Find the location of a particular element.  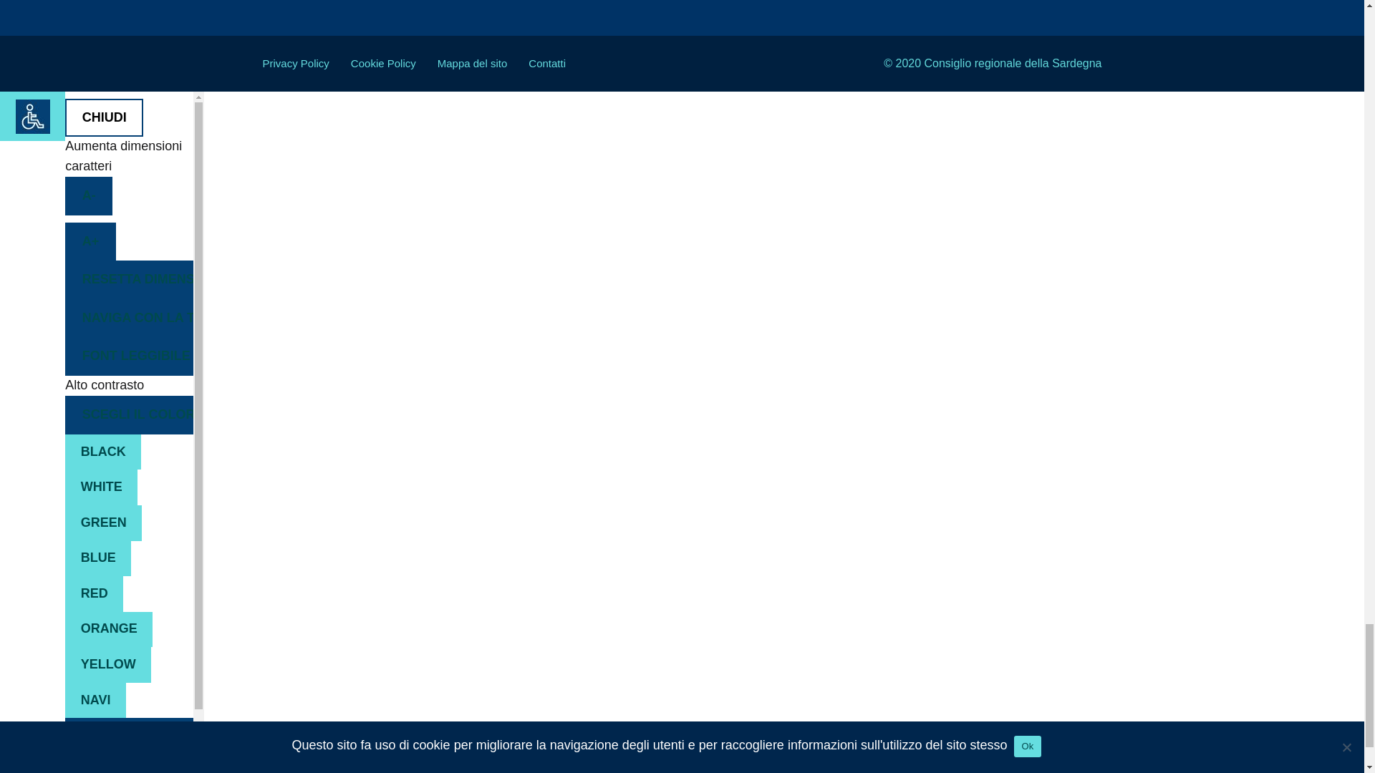

yellow is located at coordinates (107, 664).